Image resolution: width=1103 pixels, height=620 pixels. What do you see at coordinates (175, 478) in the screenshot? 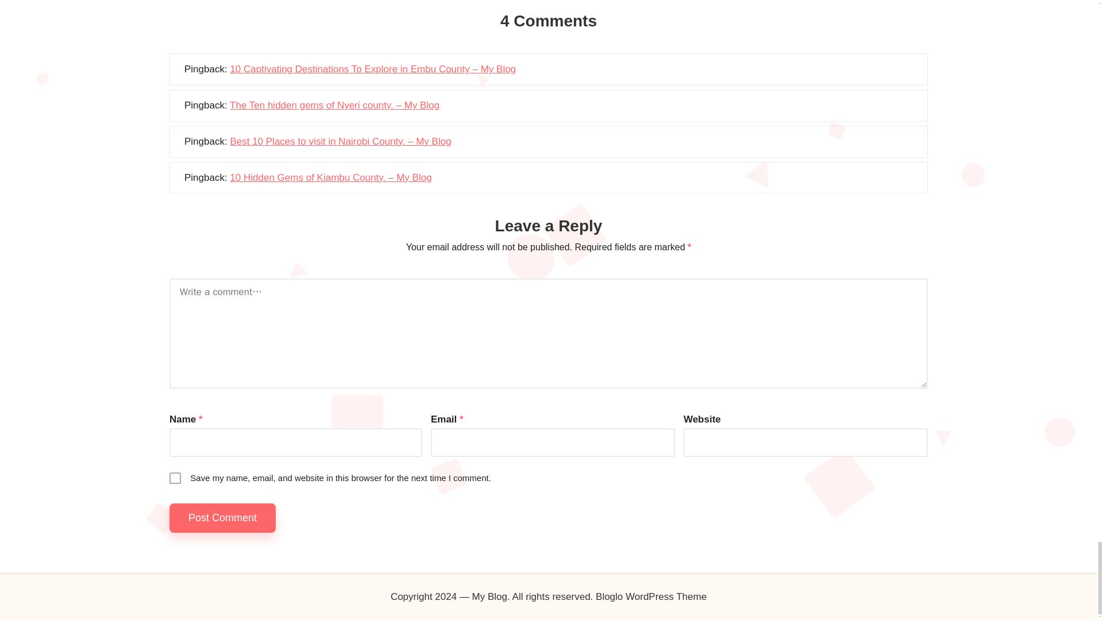
I see `yes` at bounding box center [175, 478].